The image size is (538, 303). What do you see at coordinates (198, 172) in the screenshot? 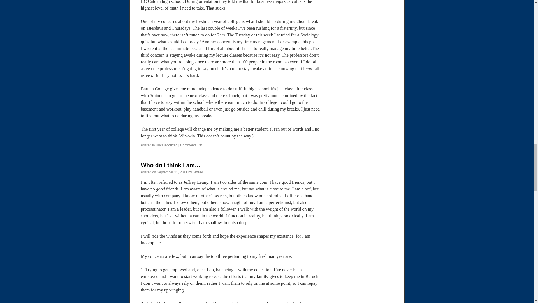
I see `Jeffrey` at bounding box center [198, 172].